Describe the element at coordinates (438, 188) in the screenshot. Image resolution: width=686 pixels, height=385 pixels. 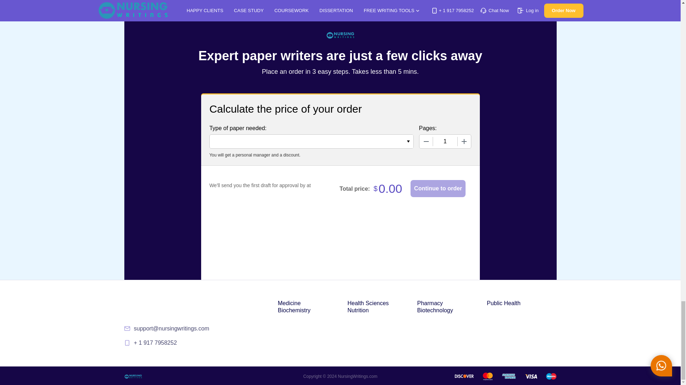
I see `Continue to Order` at that location.